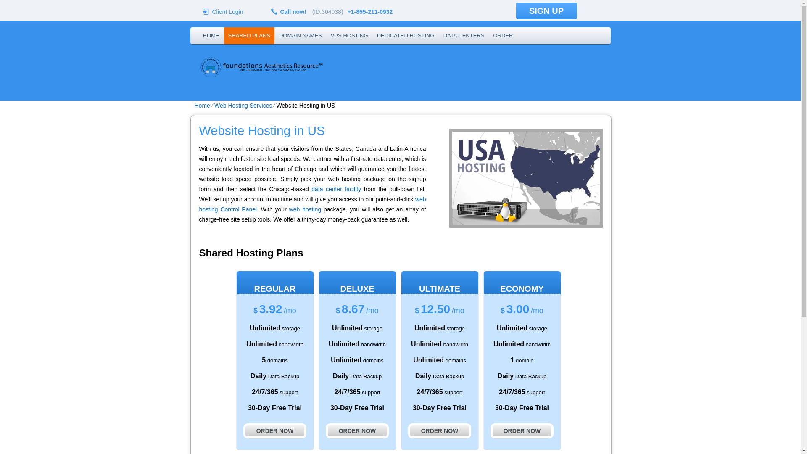 This screenshot has width=807, height=454. I want to click on Home, so click(202, 106).